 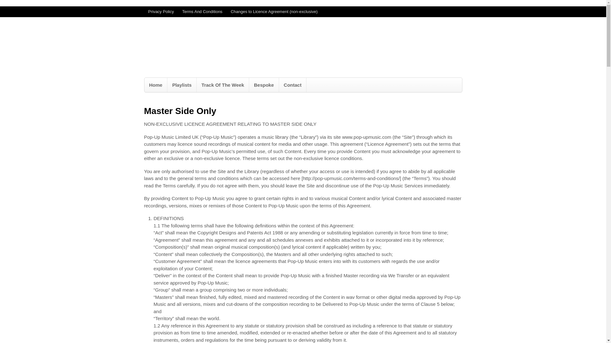 I want to click on Contact, so click(x=293, y=85).